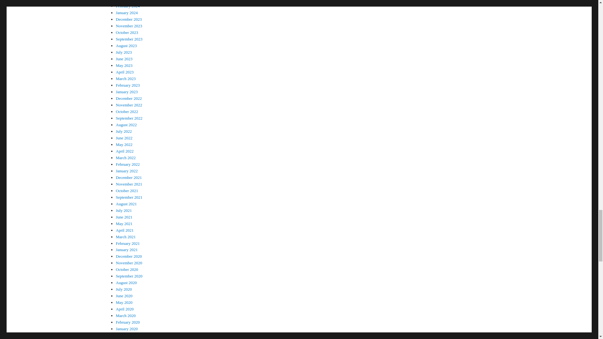 The image size is (603, 339). What do you see at coordinates (127, 13) in the screenshot?
I see `January 2024` at bounding box center [127, 13].